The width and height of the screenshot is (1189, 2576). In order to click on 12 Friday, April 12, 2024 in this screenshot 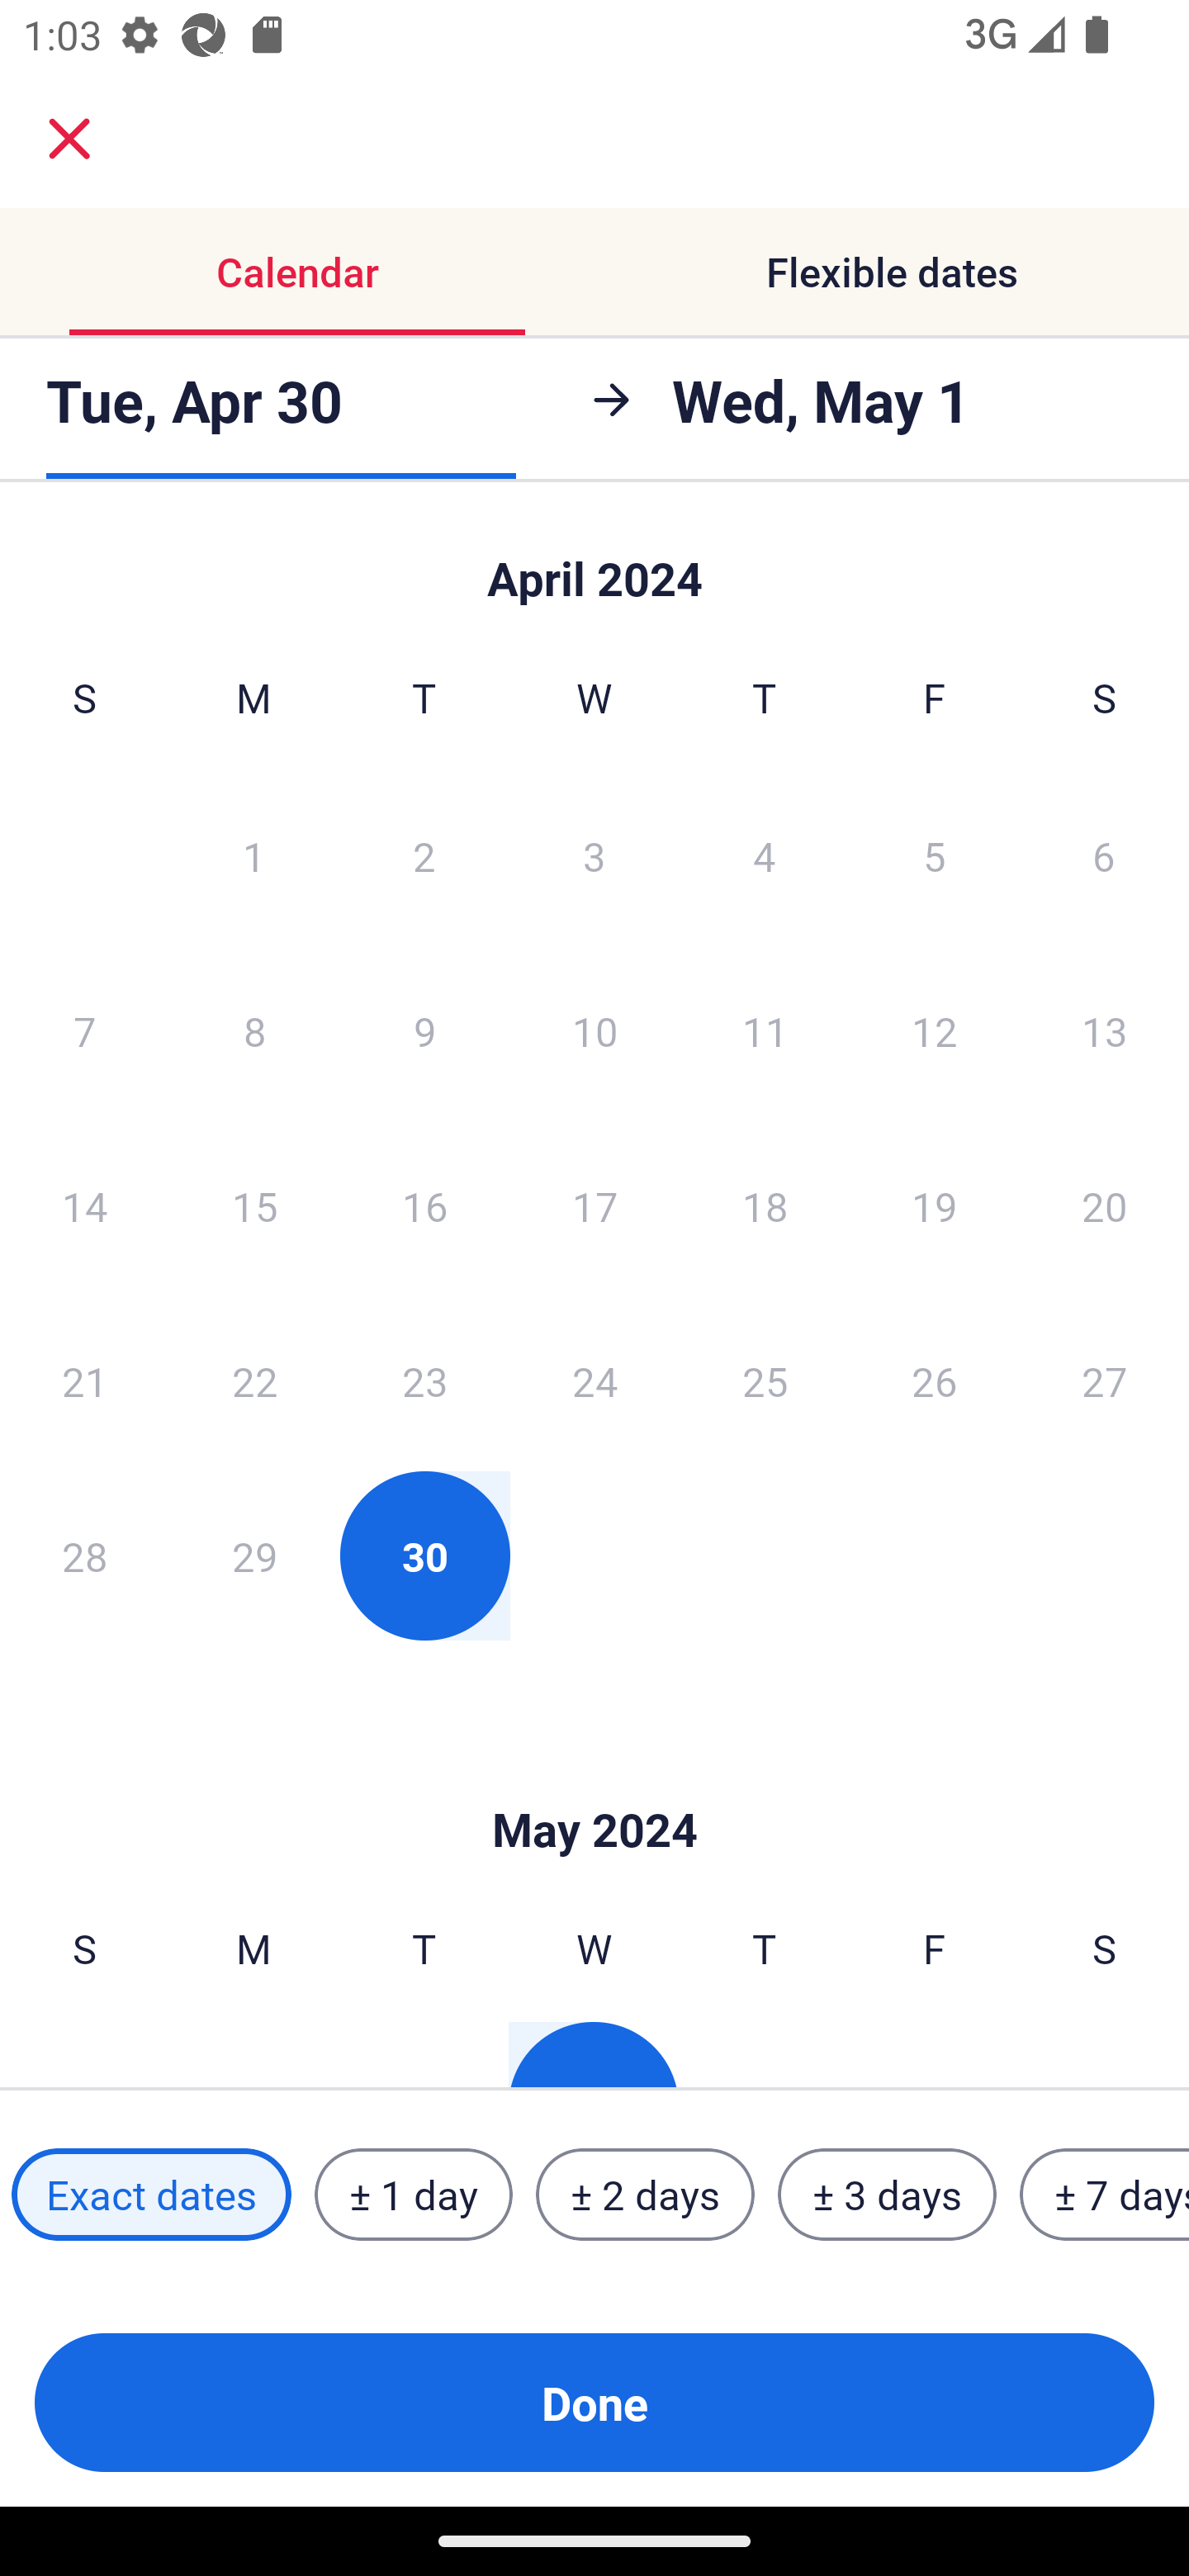, I will do `click(935, 1030)`.